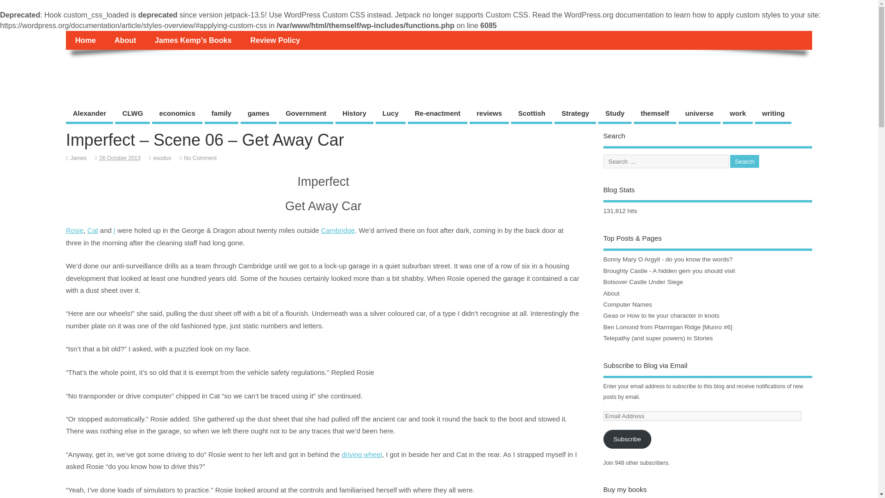 The width and height of the screenshot is (885, 498). Describe the element at coordinates (354, 114) in the screenshot. I see `History` at that location.